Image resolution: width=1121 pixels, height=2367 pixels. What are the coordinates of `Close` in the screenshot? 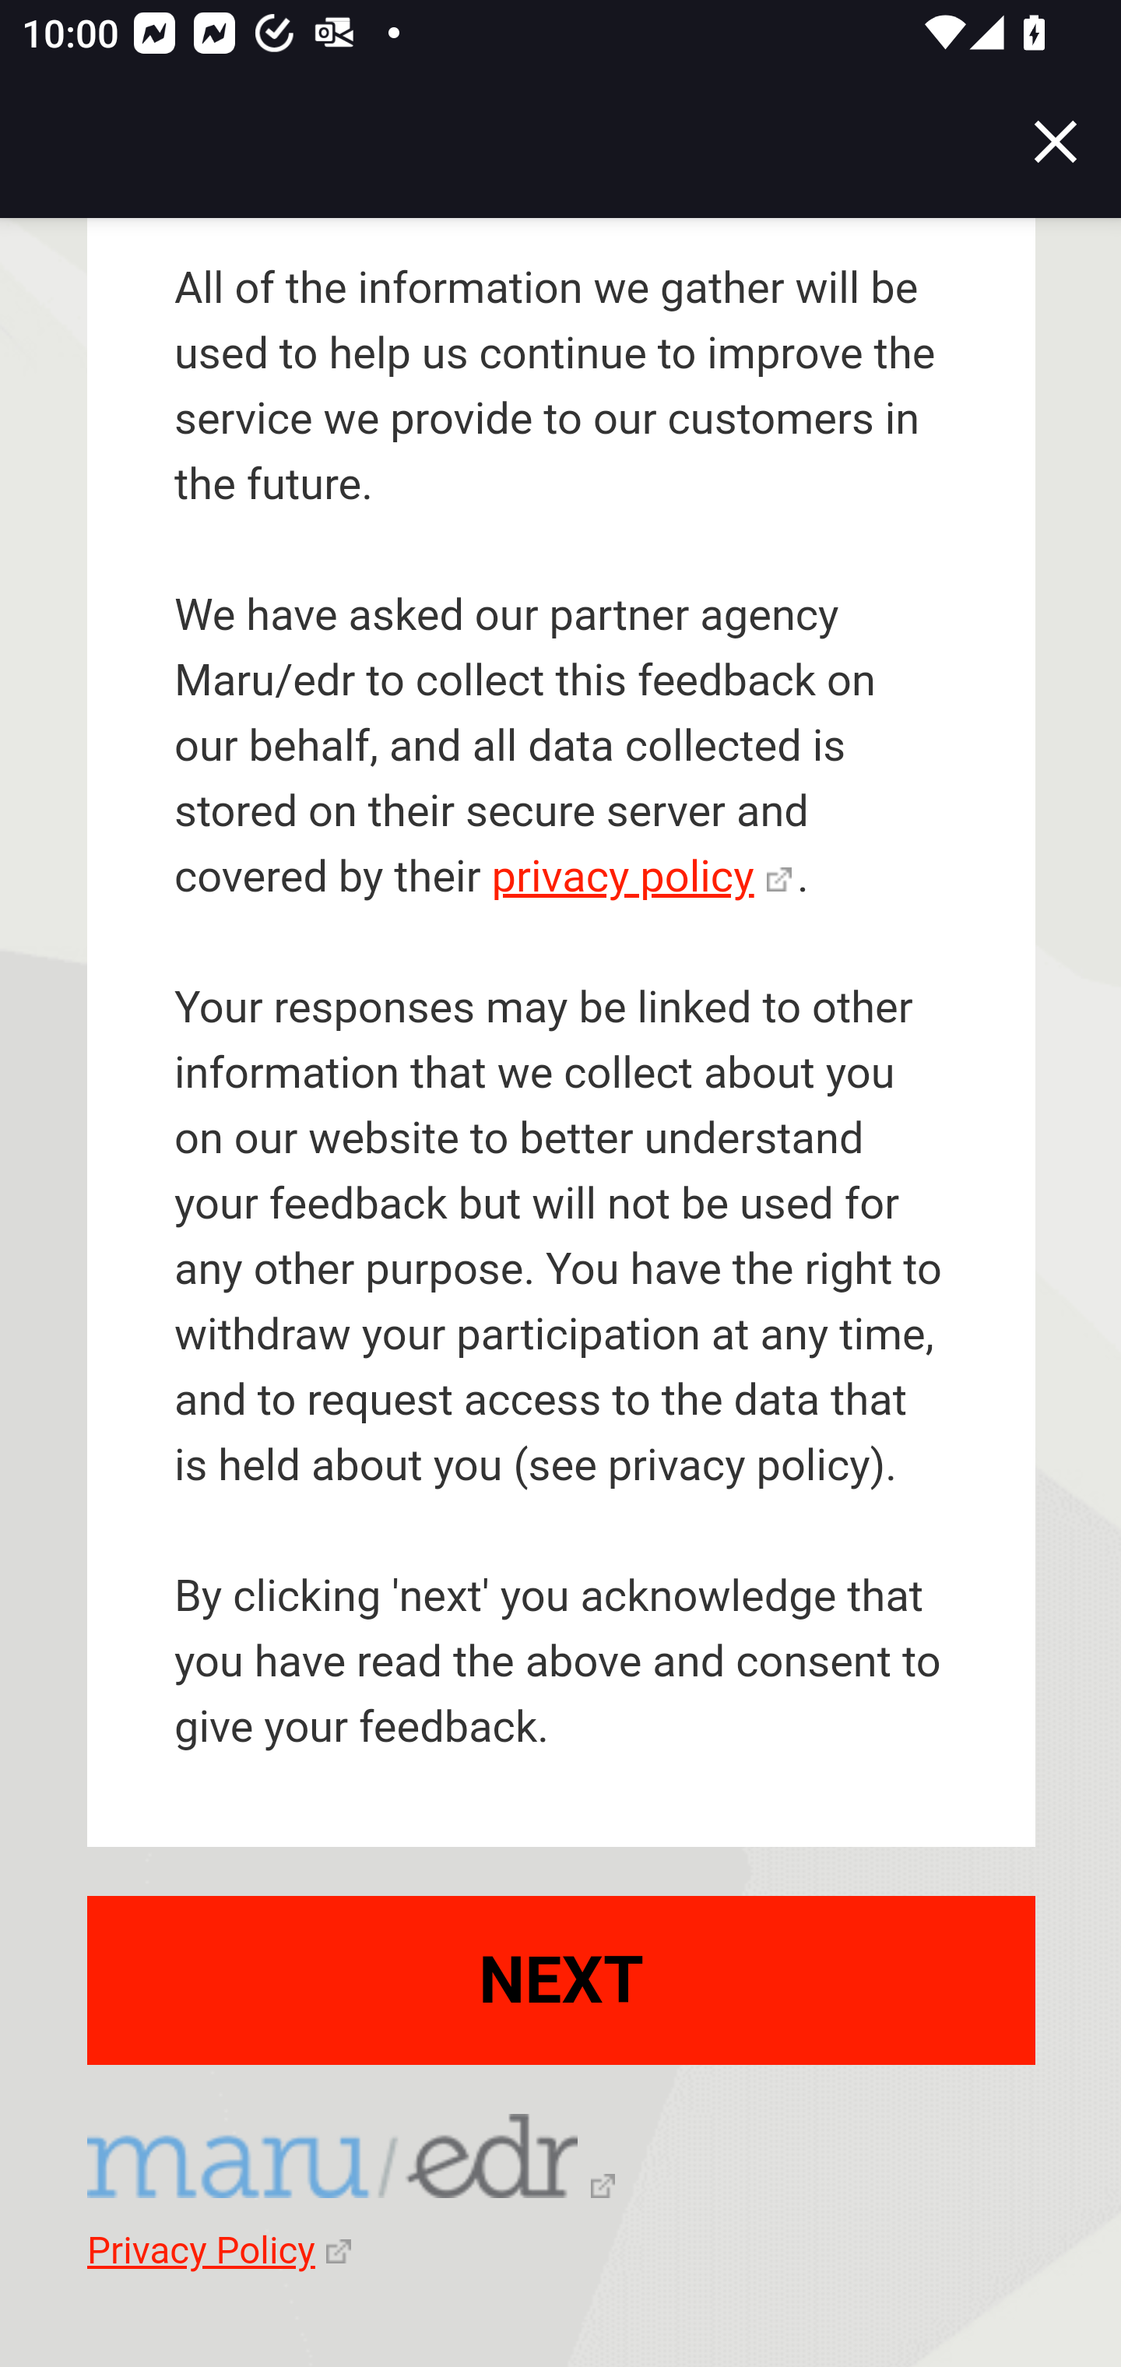 It's located at (1056, 142).